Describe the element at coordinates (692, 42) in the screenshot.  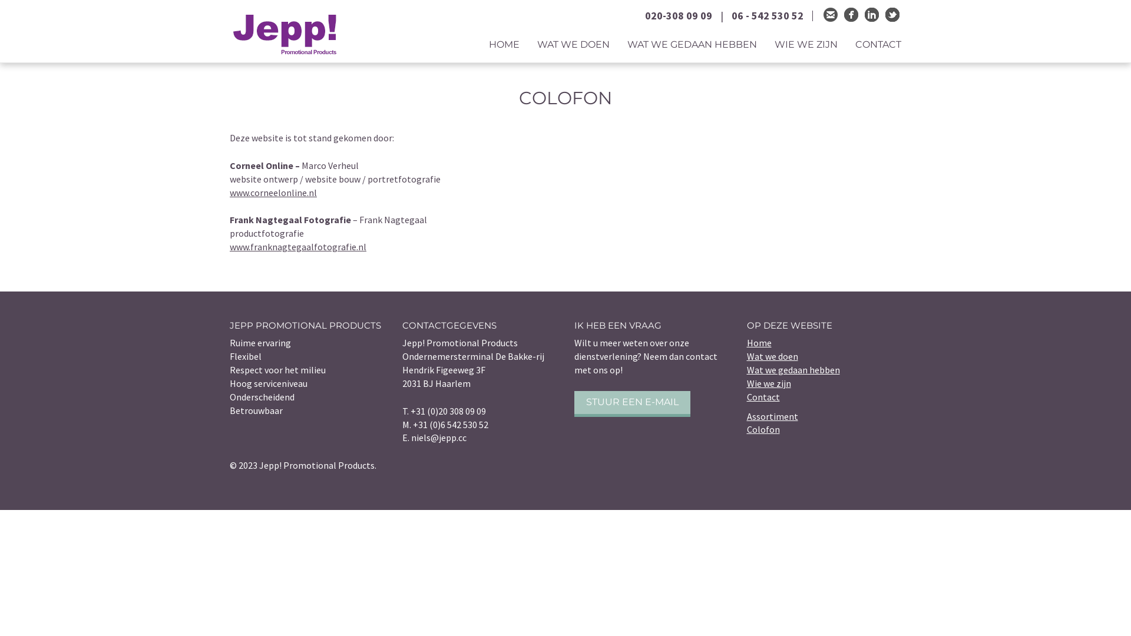
I see `WAT WE GEDAAN HEBBEN` at that location.